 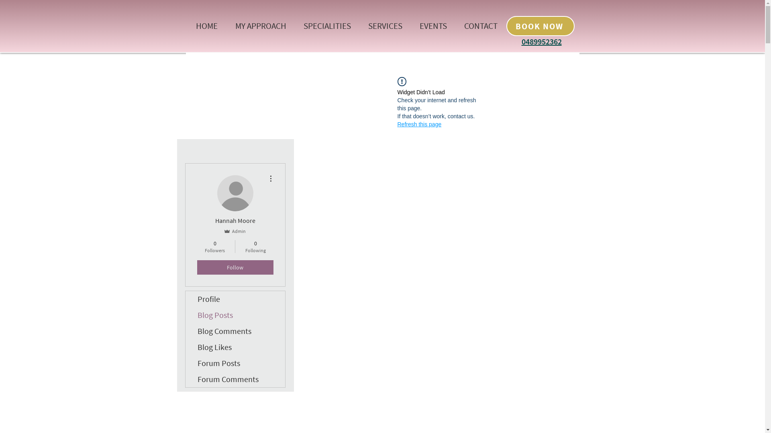 What do you see at coordinates (235, 299) in the screenshot?
I see `Profile` at bounding box center [235, 299].